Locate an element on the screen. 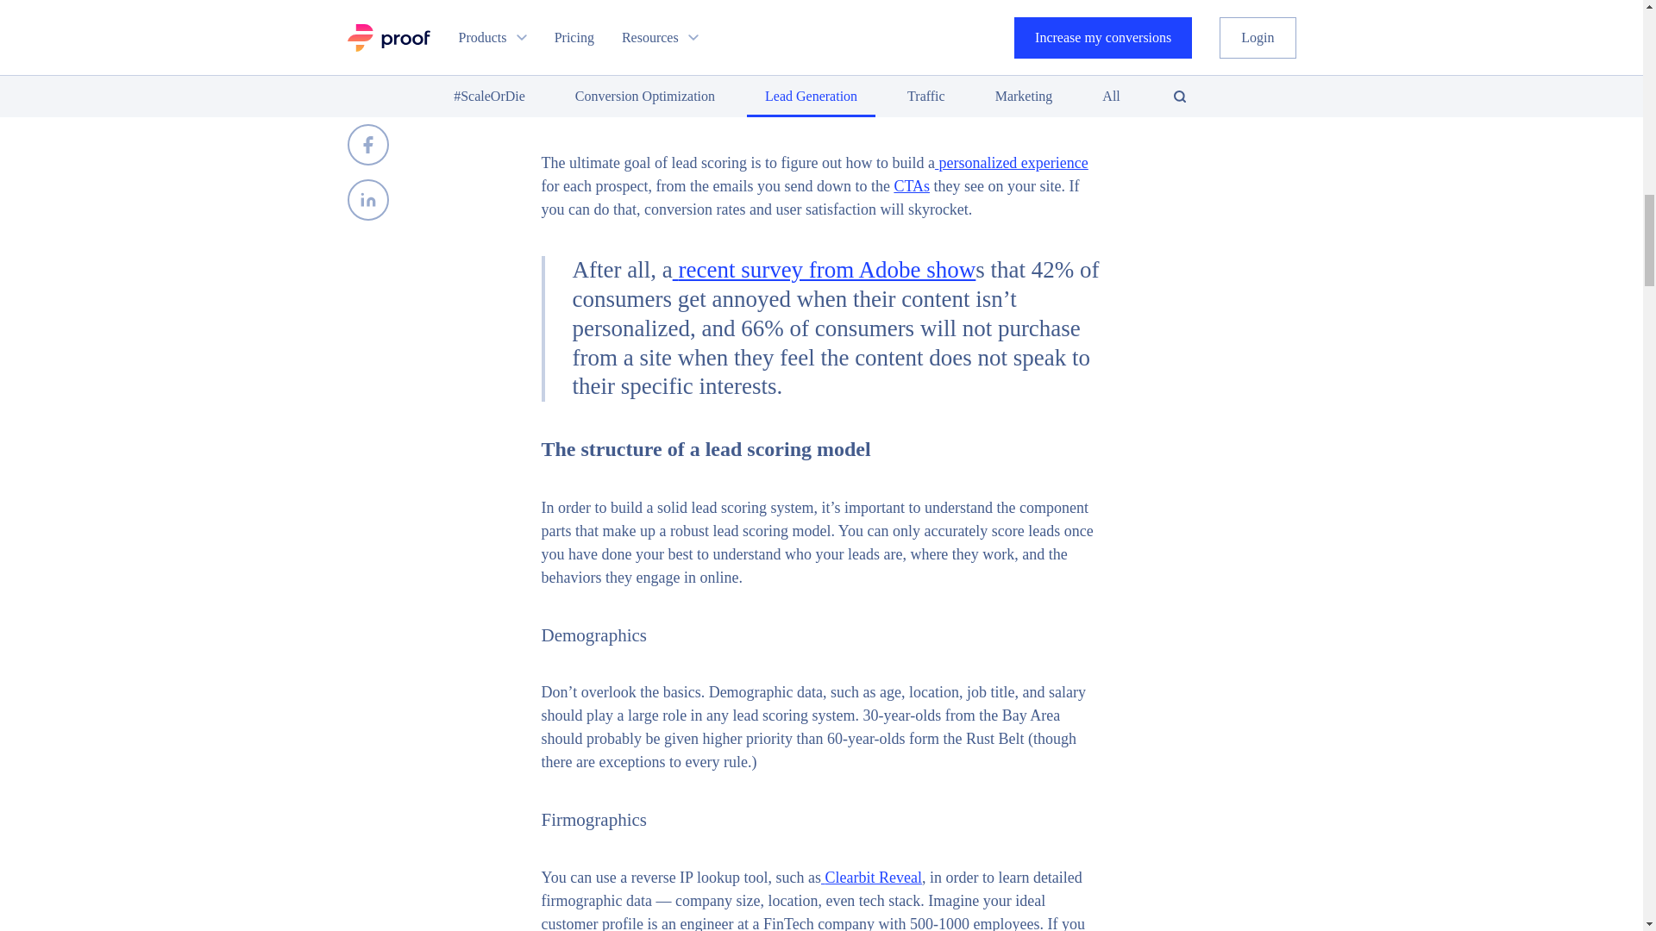  Clearbit Reveal is located at coordinates (873, 878).